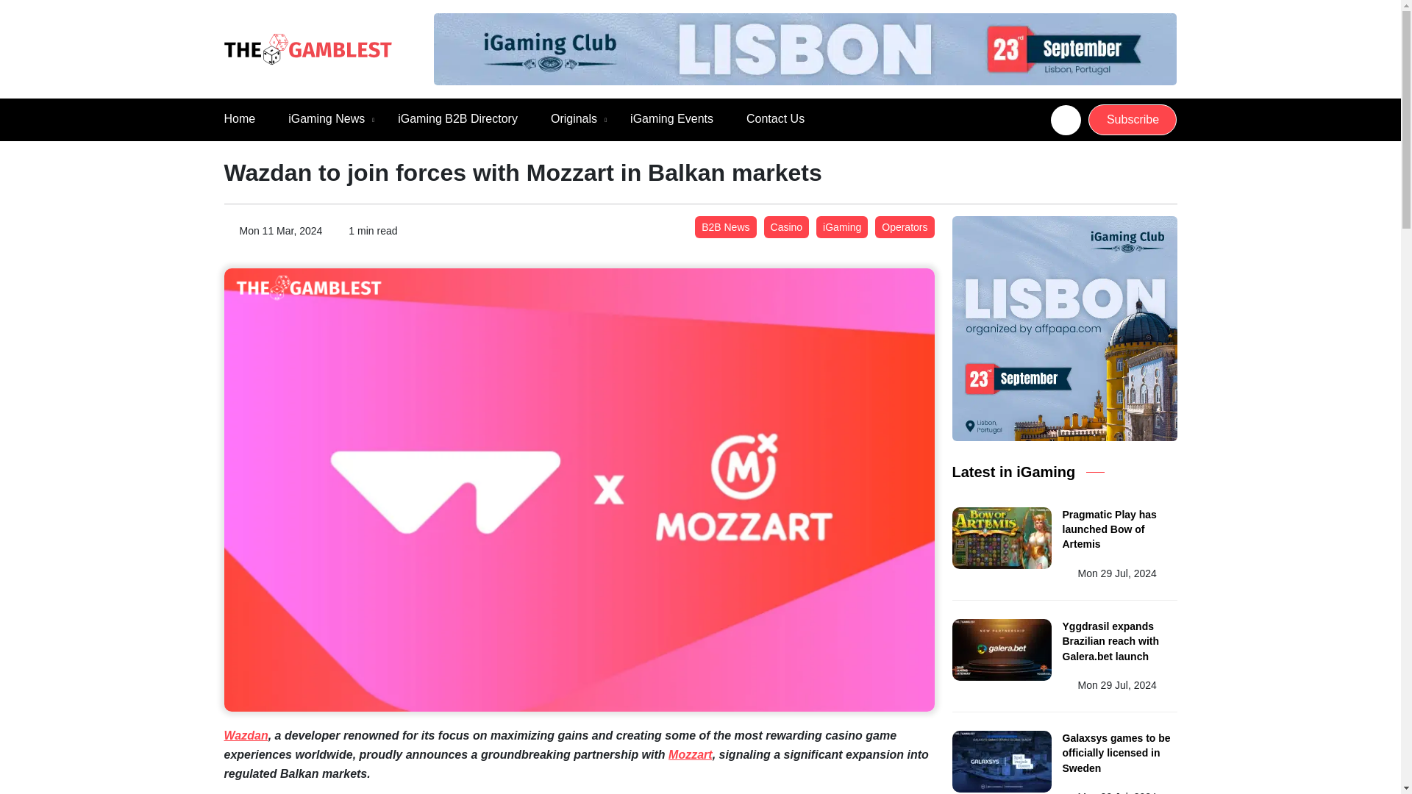 The image size is (1412, 794). I want to click on Operators, so click(905, 226).